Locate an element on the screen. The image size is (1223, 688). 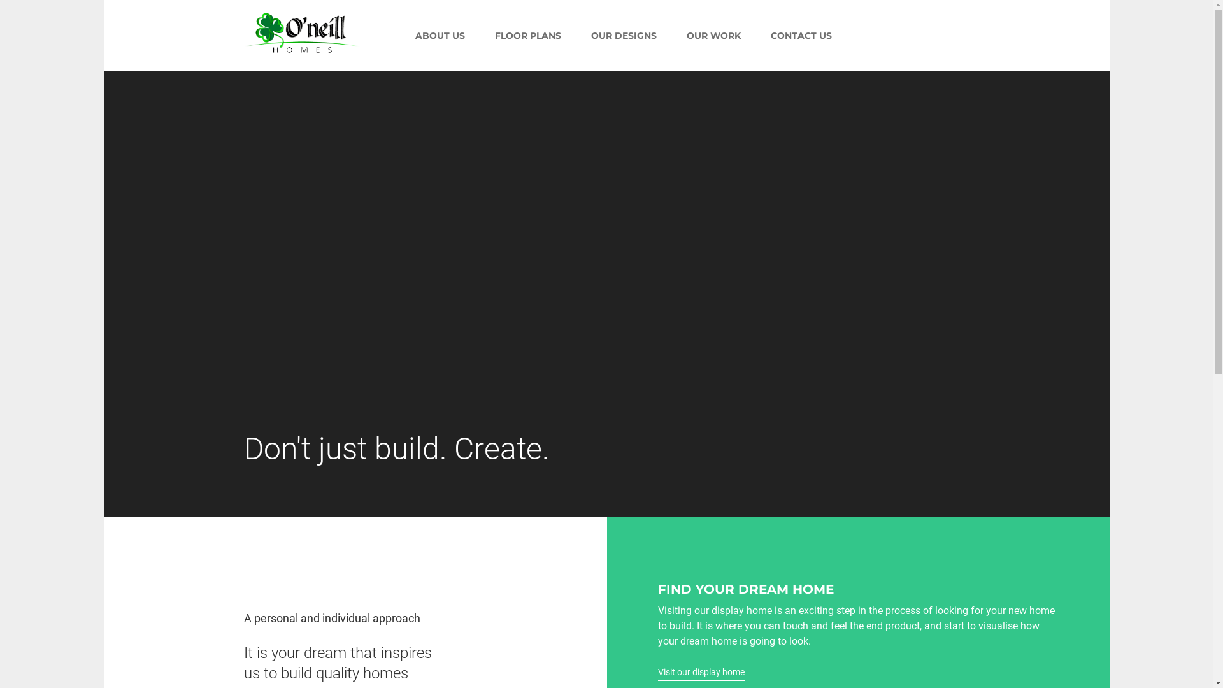
FLOOR PLANS is located at coordinates (527, 36).